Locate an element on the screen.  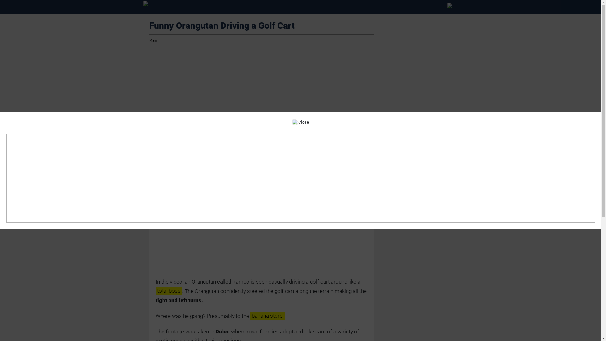
YouTube video player is located at coordinates (261, 211).